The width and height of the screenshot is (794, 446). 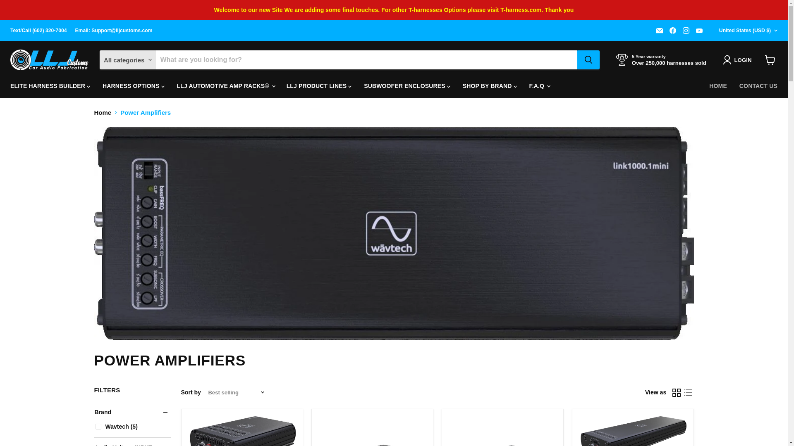 What do you see at coordinates (659, 31) in the screenshot?
I see `Email` at bounding box center [659, 31].